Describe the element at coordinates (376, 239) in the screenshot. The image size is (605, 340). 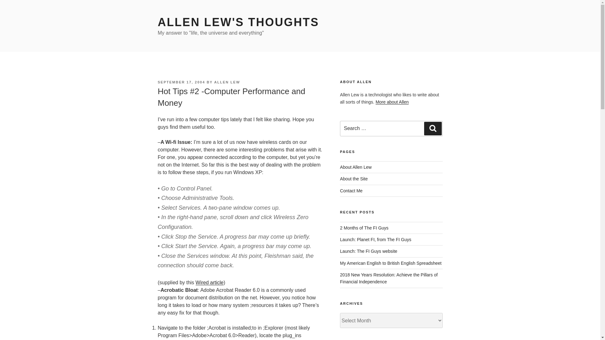
I see `Launch: Planet FI, from The FI Guys` at that location.